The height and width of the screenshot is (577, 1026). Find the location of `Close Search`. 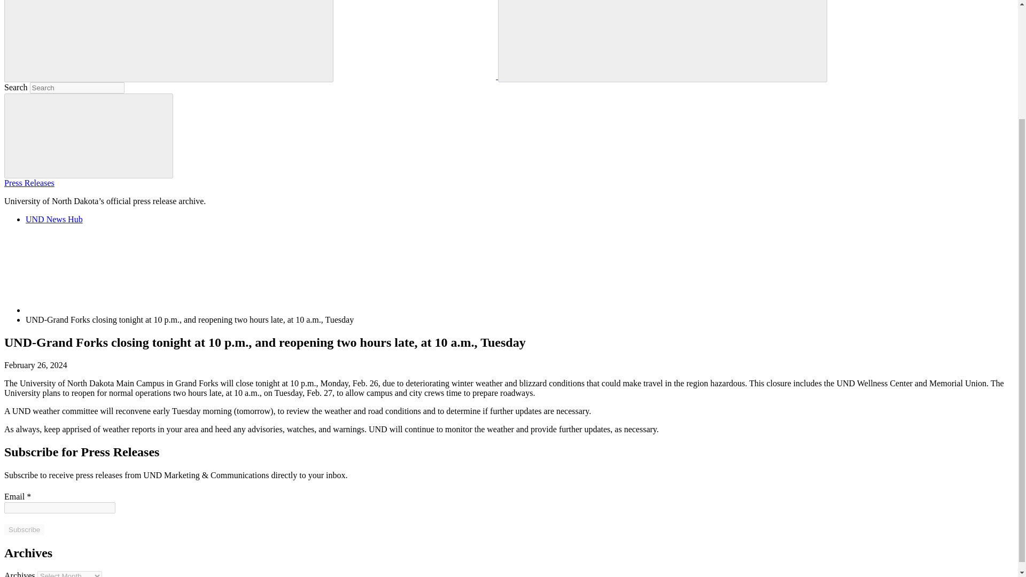

Close Search is located at coordinates (743, 40).